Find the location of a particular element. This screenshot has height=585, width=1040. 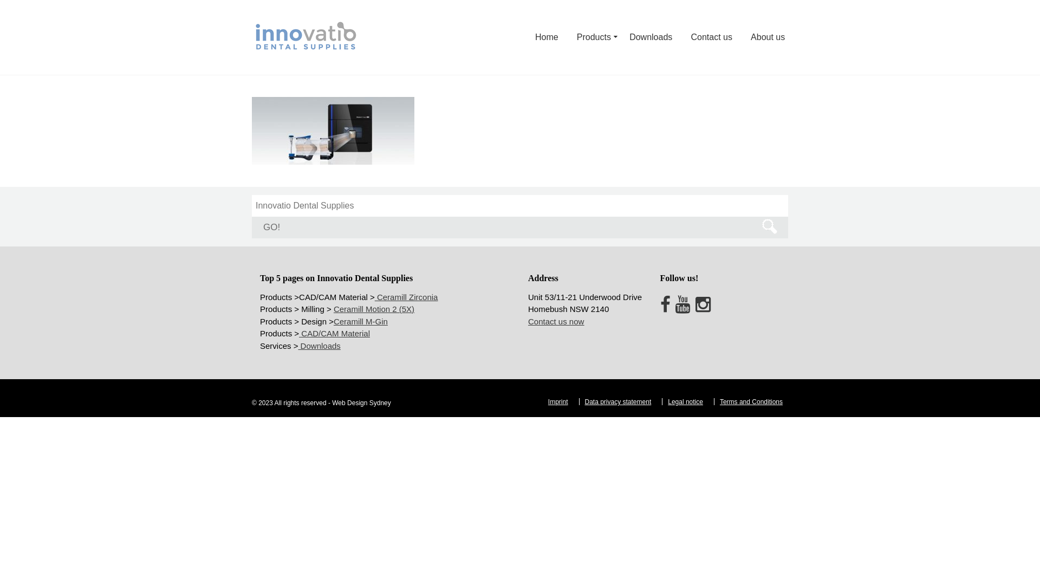

Home is located at coordinates (547, 37).